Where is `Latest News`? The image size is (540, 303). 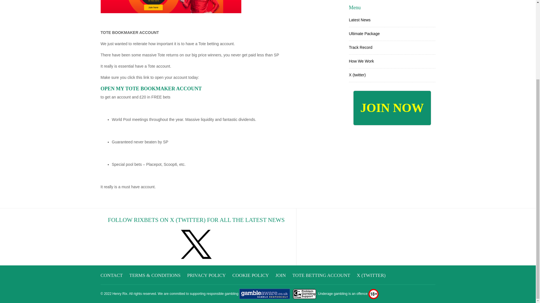 Latest News is located at coordinates (359, 20).